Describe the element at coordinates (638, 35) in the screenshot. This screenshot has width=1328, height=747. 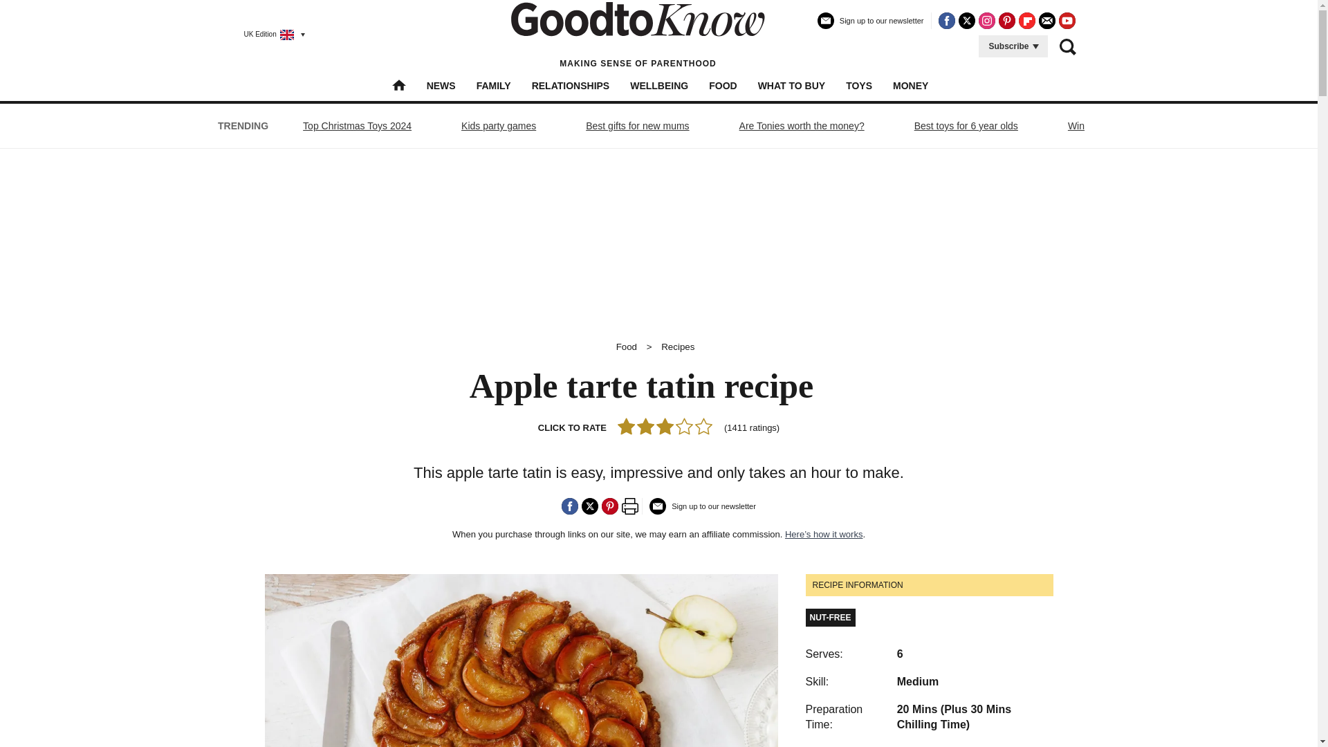
I see `MAKING SENSE OF PARENTHOOD` at that location.